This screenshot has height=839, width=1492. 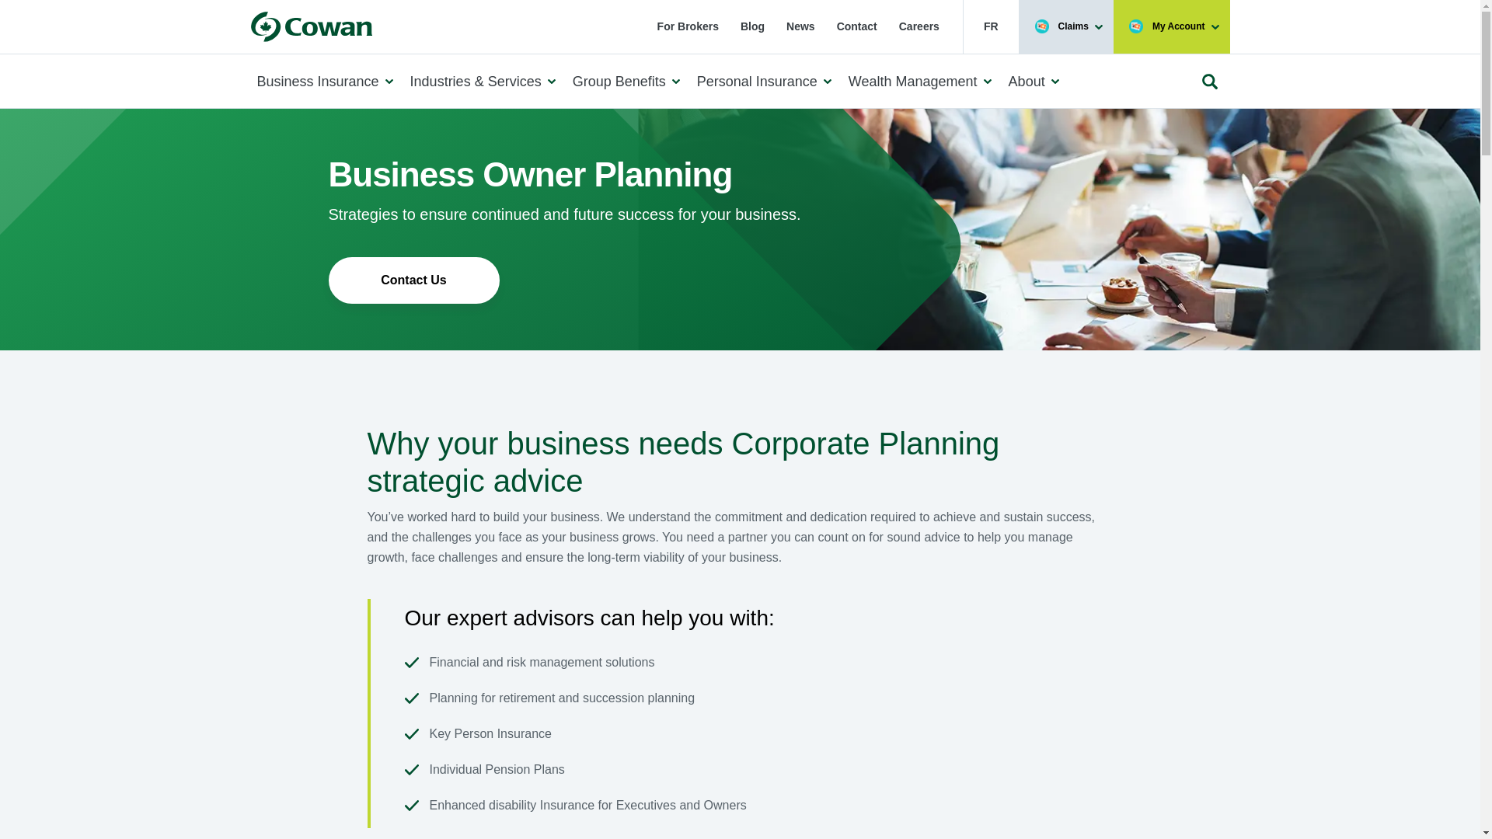 I want to click on Blog, so click(x=752, y=26).